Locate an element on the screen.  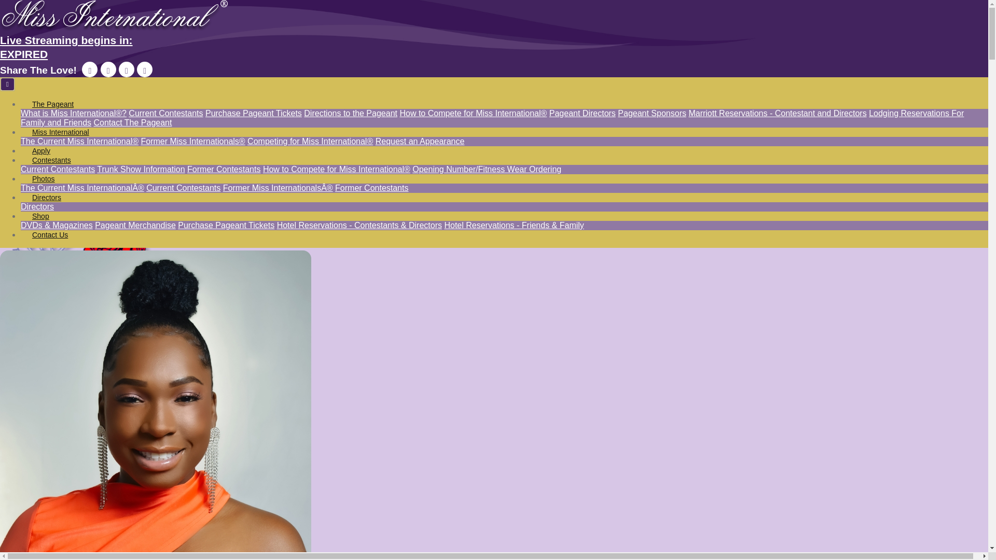
Request an Appearance is located at coordinates (777, 113).